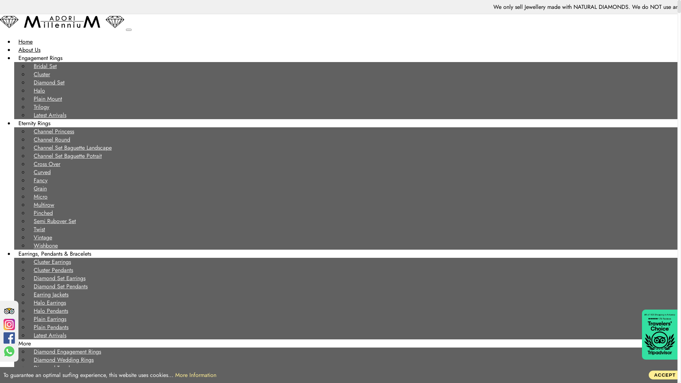 This screenshot has height=383, width=681. Describe the element at coordinates (50, 115) in the screenshot. I see `Latest Arrivals` at that location.